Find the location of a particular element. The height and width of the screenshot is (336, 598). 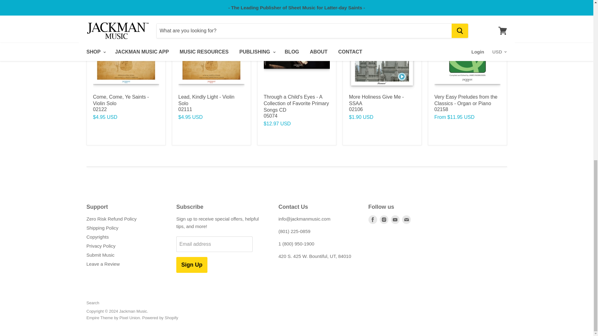

Facebook is located at coordinates (373, 219).